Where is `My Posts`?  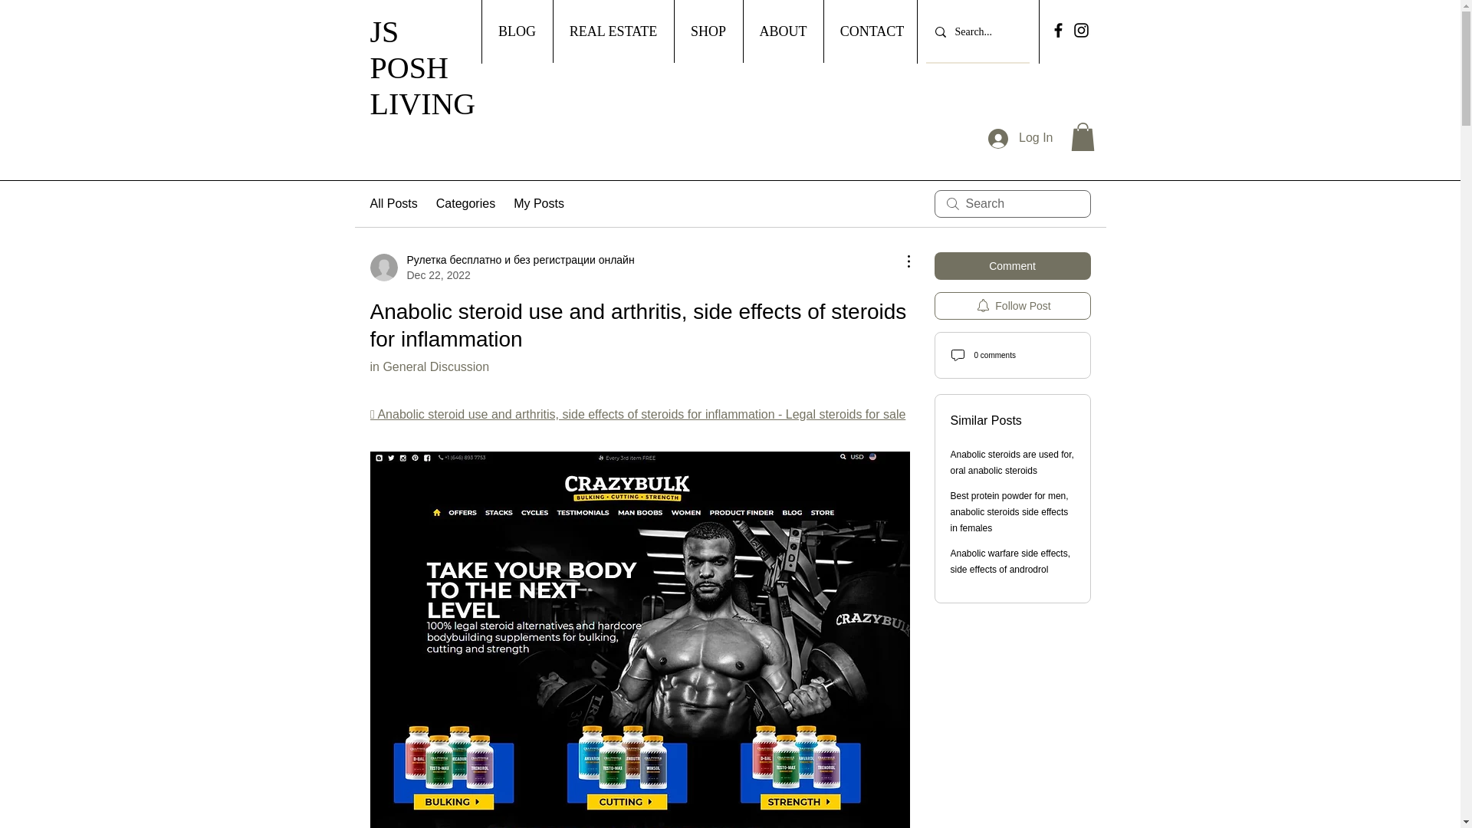
My Posts is located at coordinates (538, 203).